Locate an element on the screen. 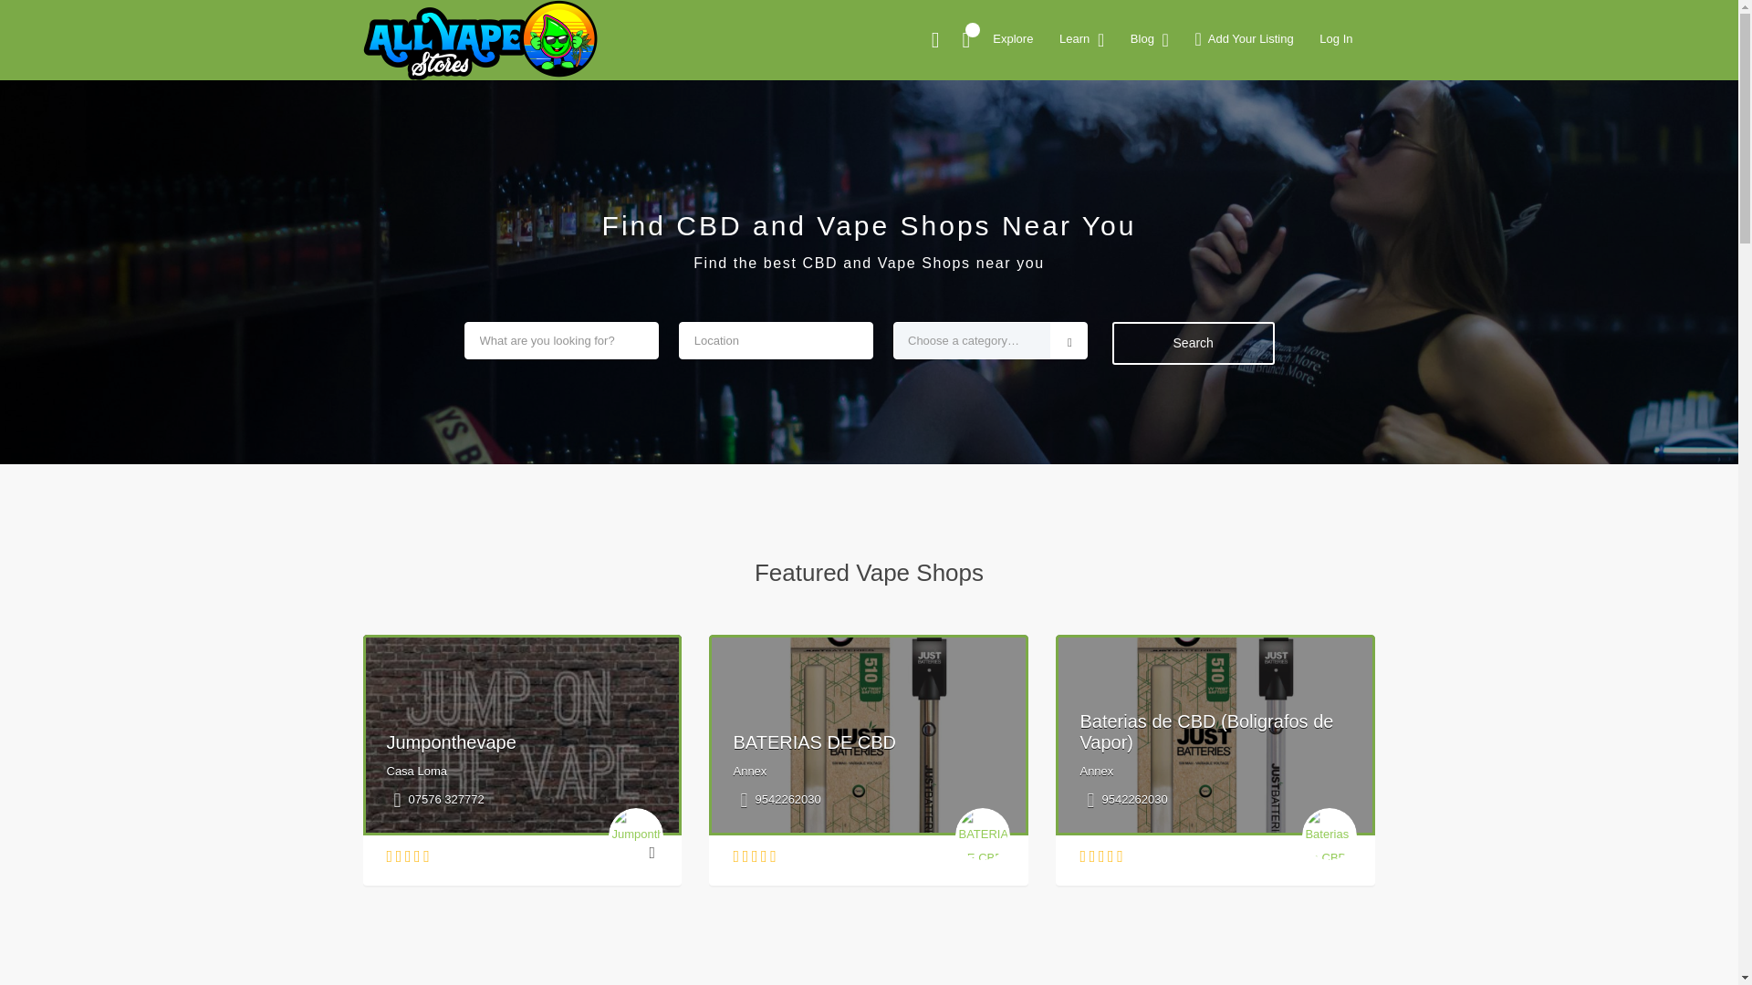  DMCA Policy is located at coordinates (1199, 340).